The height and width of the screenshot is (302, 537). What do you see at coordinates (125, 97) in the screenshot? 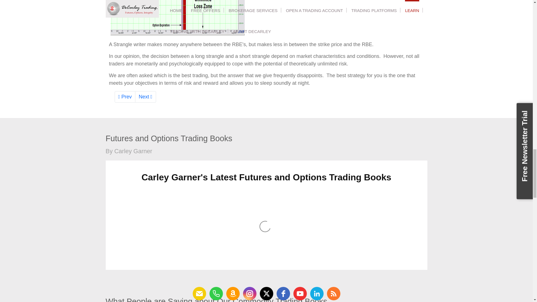
I see `Trading Long Option Strangles` at bounding box center [125, 97].